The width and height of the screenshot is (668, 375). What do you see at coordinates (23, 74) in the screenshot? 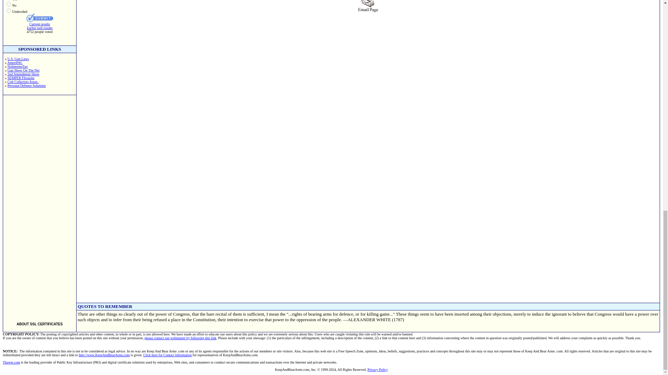
I see `2nd Amendment Show` at bounding box center [23, 74].